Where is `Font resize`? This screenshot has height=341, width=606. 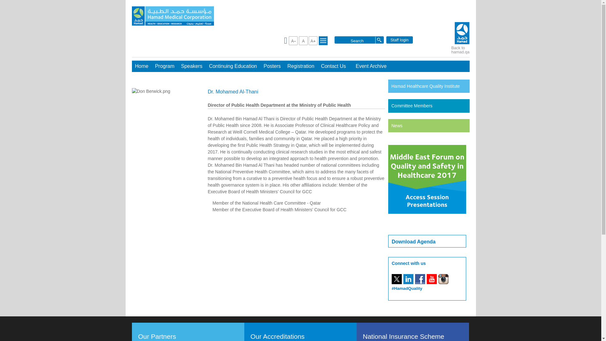 Font resize is located at coordinates (303, 40).